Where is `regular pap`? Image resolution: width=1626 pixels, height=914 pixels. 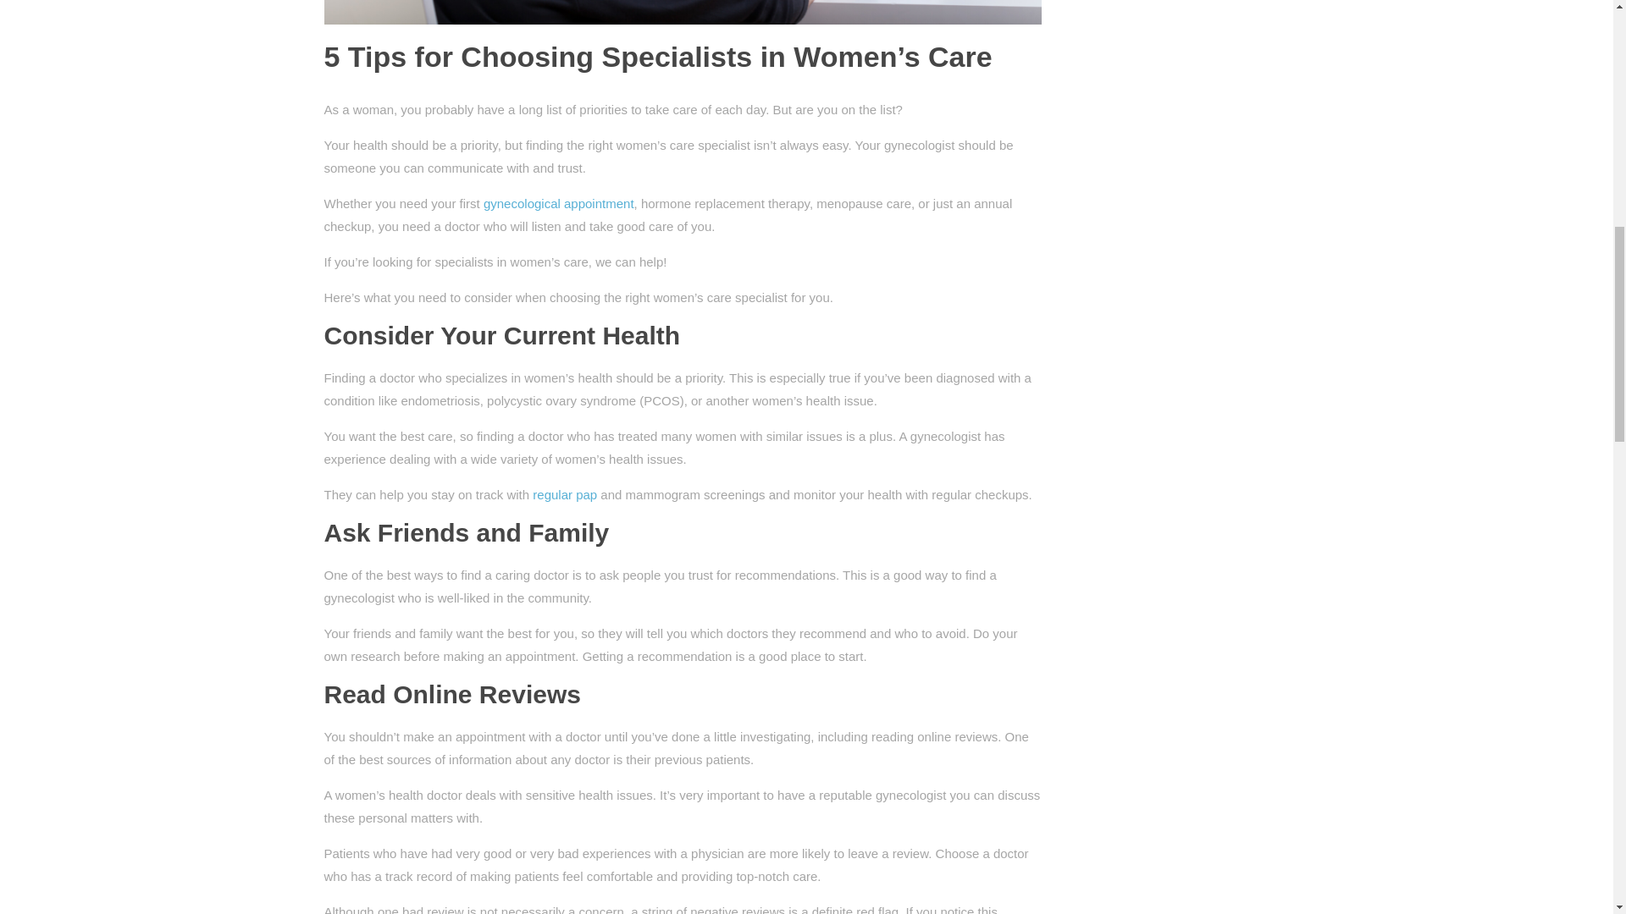 regular pap is located at coordinates (564, 494).